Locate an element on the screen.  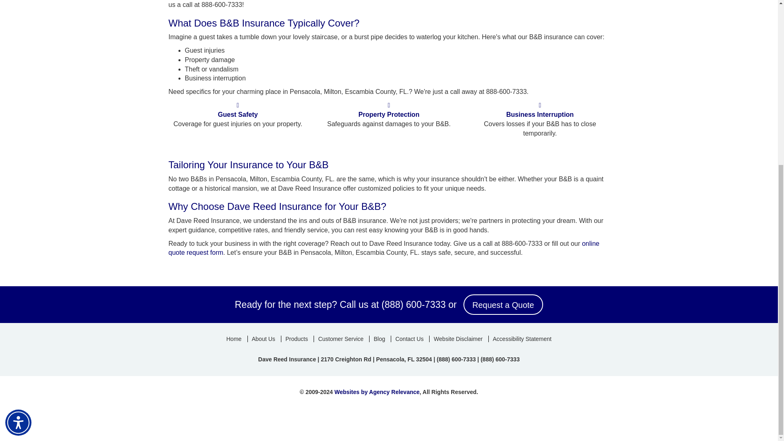
Contact Us is located at coordinates (409, 339).